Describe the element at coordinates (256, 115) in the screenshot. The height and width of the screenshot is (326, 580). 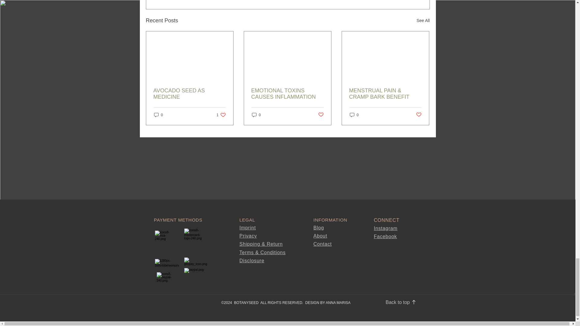
I see `0` at that location.